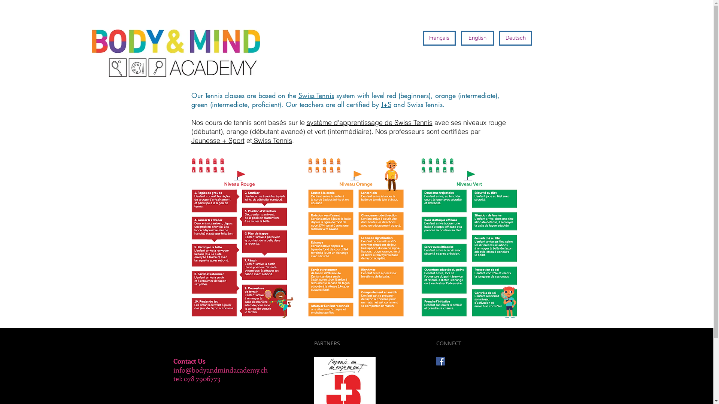 Image resolution: width=719 pixels, height=404 pixels. I want to click on Swiss Tennis, so click(316, 95).